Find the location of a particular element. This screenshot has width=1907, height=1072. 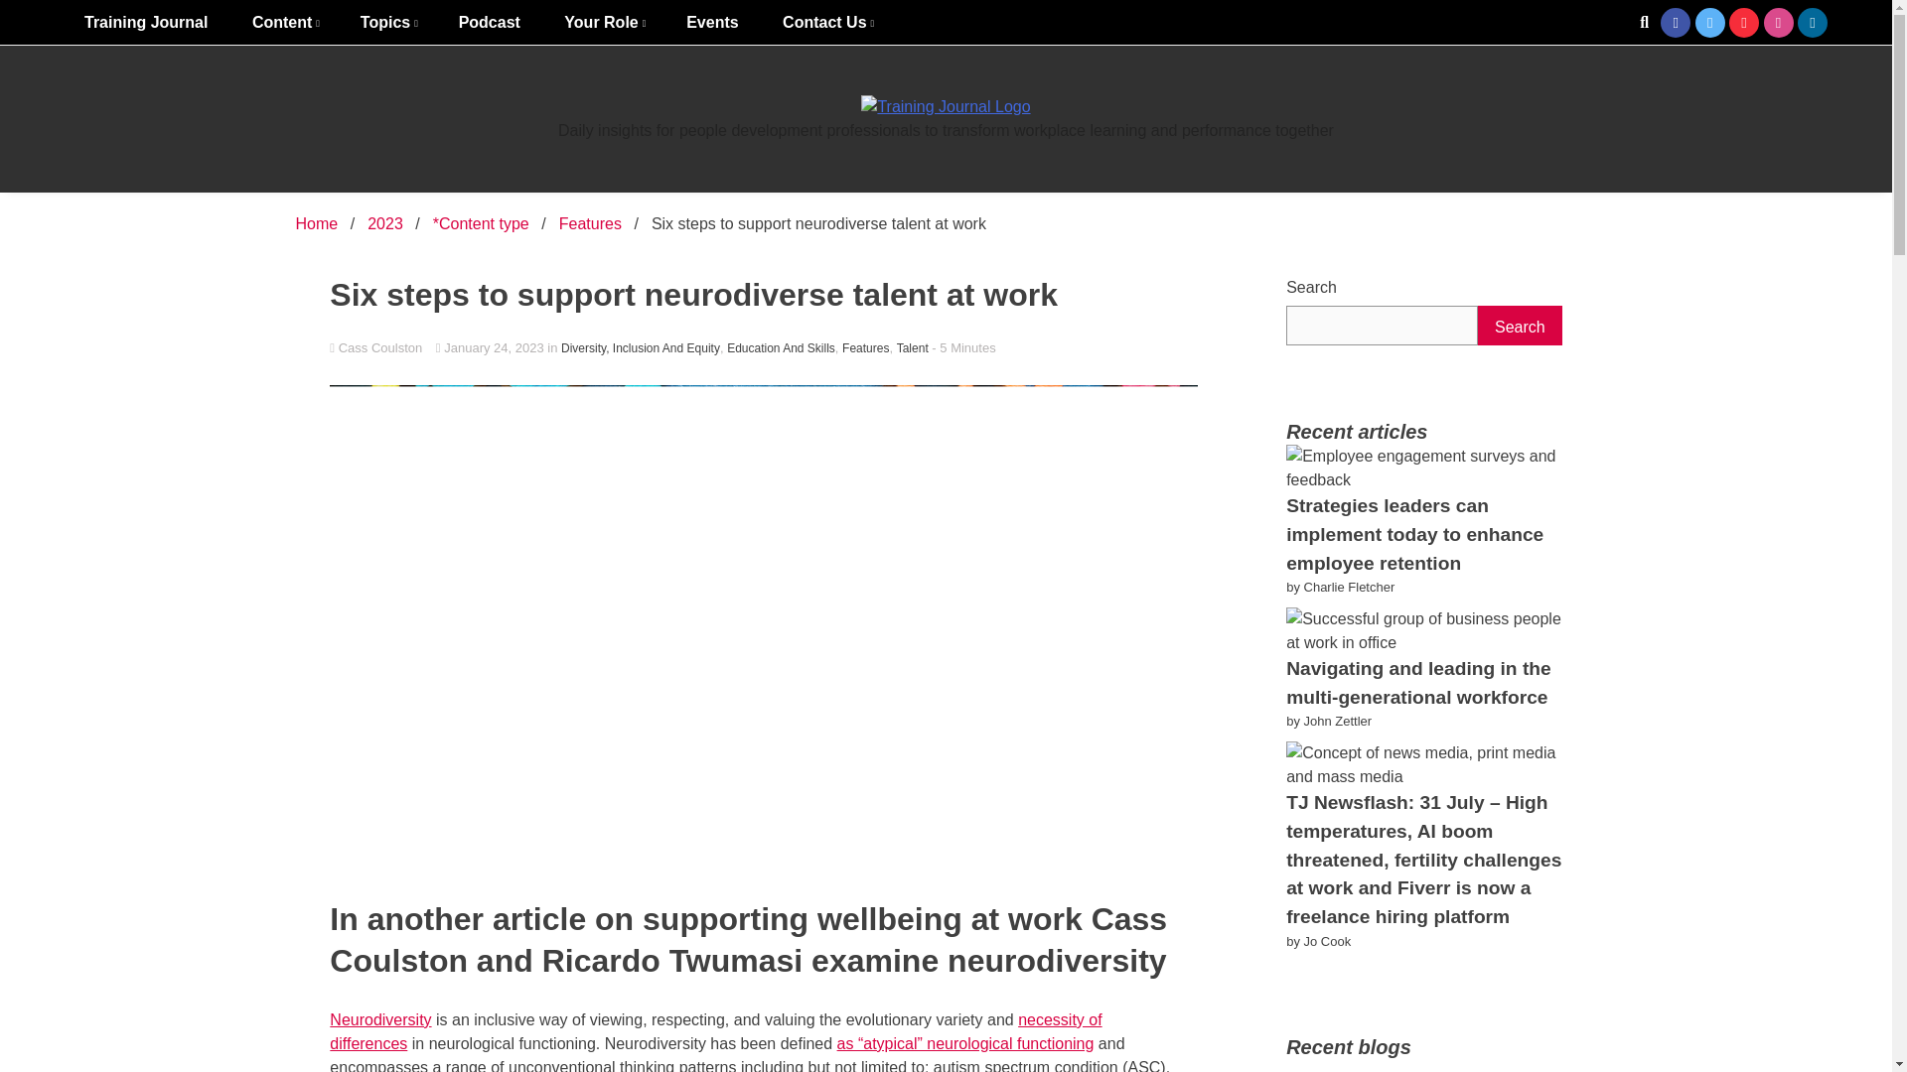

Topics is located at coordinates (387, 22).